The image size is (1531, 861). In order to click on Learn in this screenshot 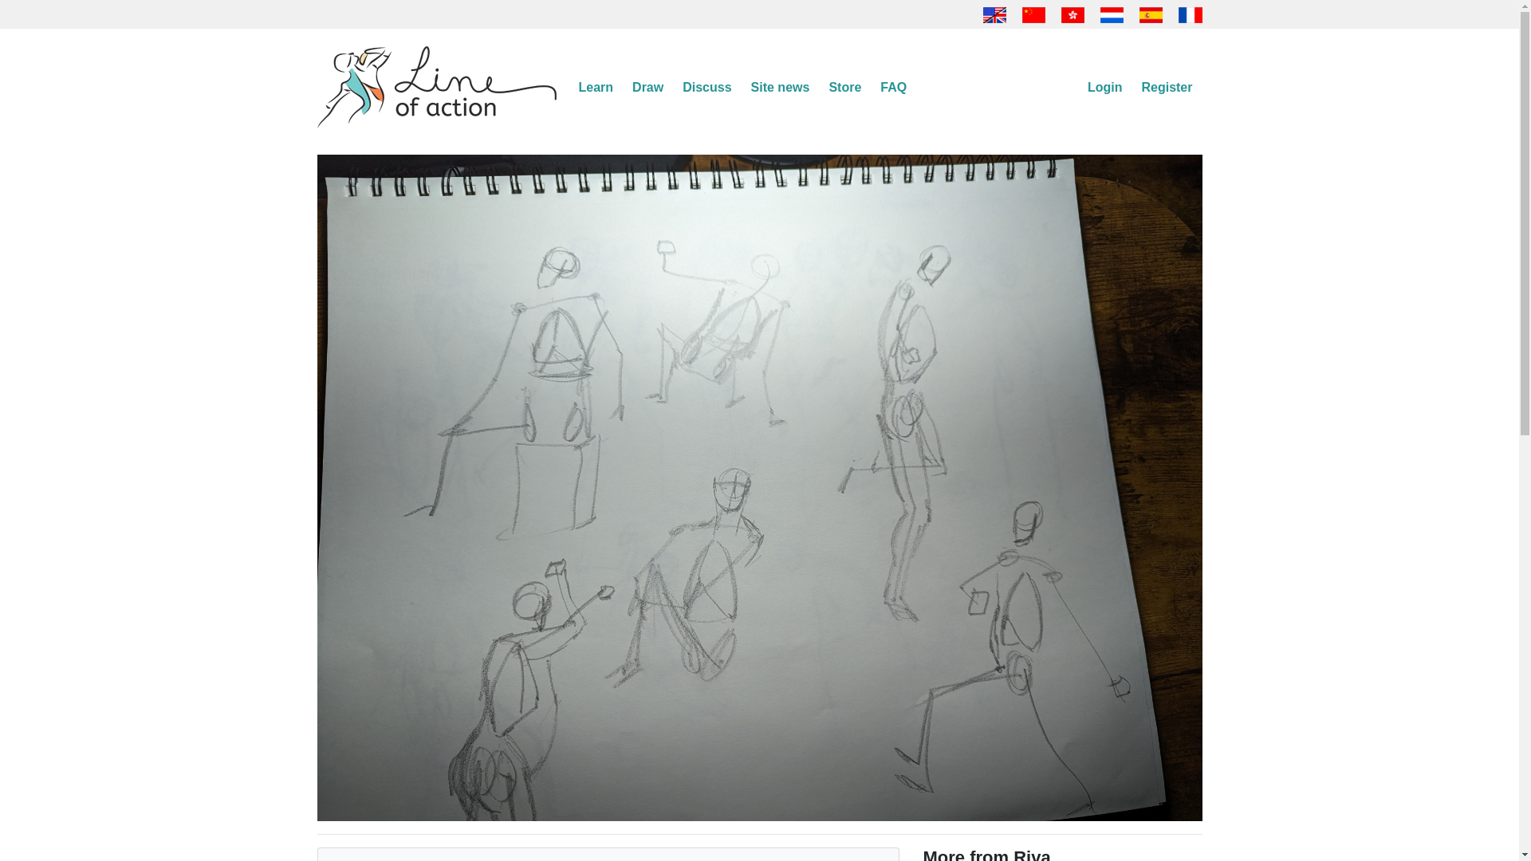, I will do `click(596, 88)`.